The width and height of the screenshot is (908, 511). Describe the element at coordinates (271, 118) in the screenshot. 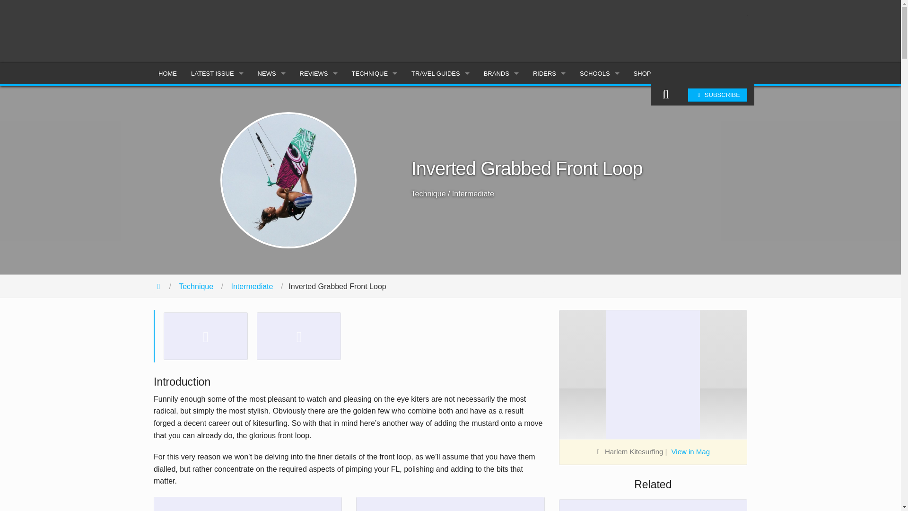

I see `FEATURES` at that location.